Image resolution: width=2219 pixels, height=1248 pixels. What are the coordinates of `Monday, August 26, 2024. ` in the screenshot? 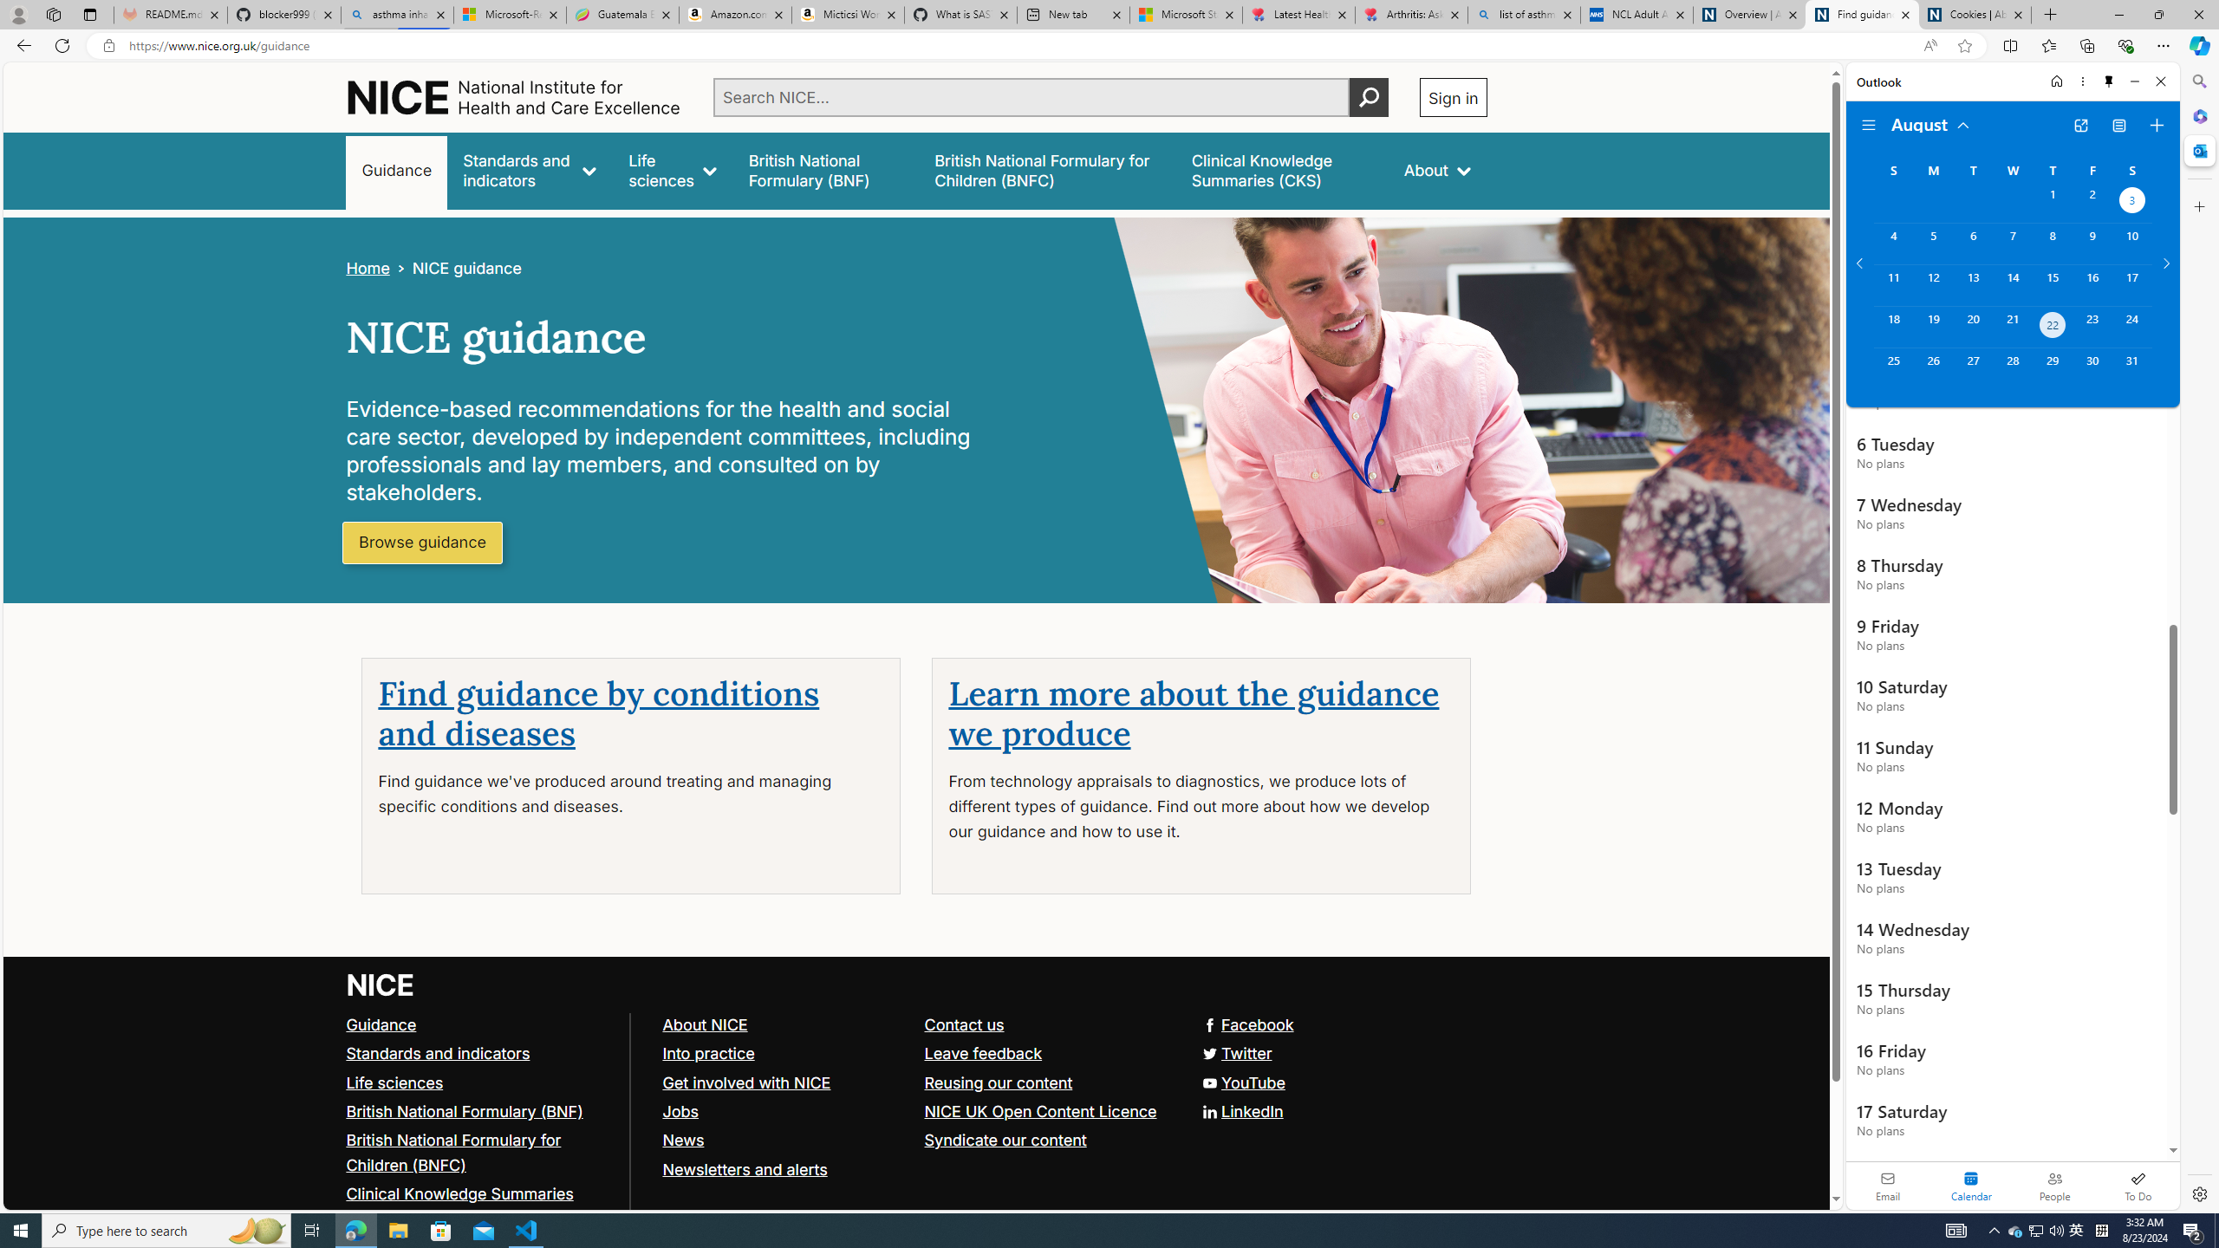 It's located at (1932, 368).